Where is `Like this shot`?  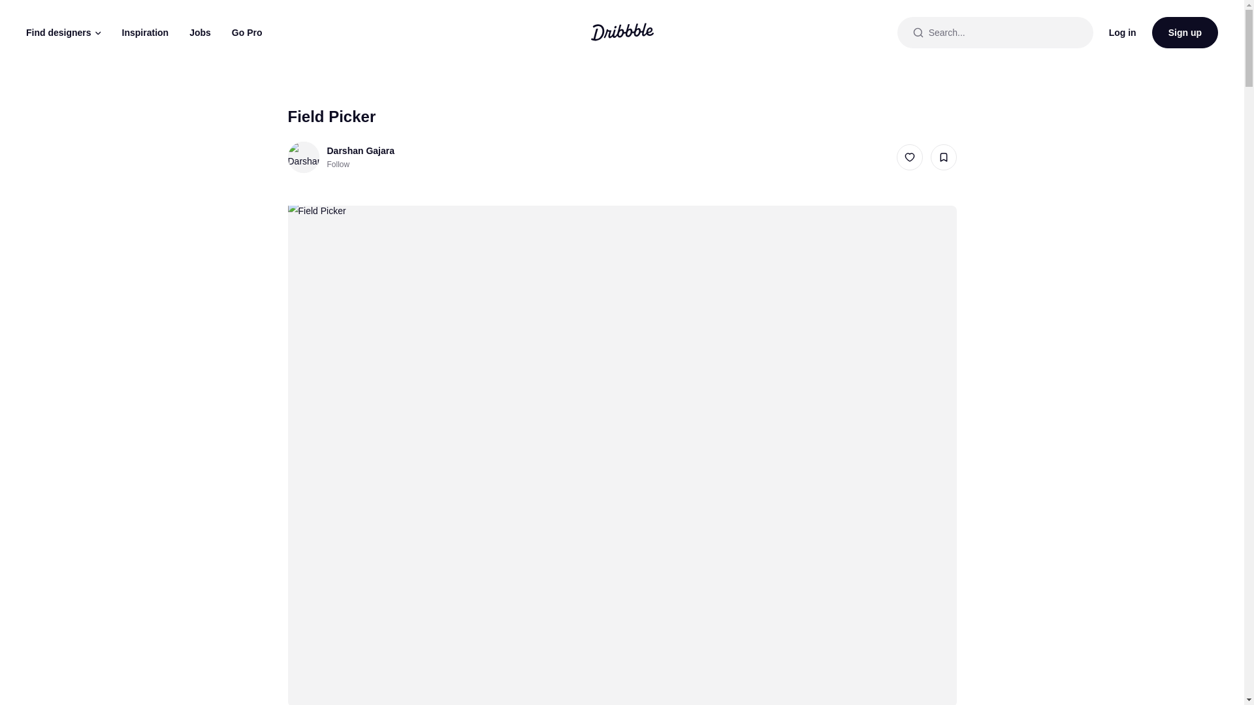 Like this shot is located at coordinates (909, 157).